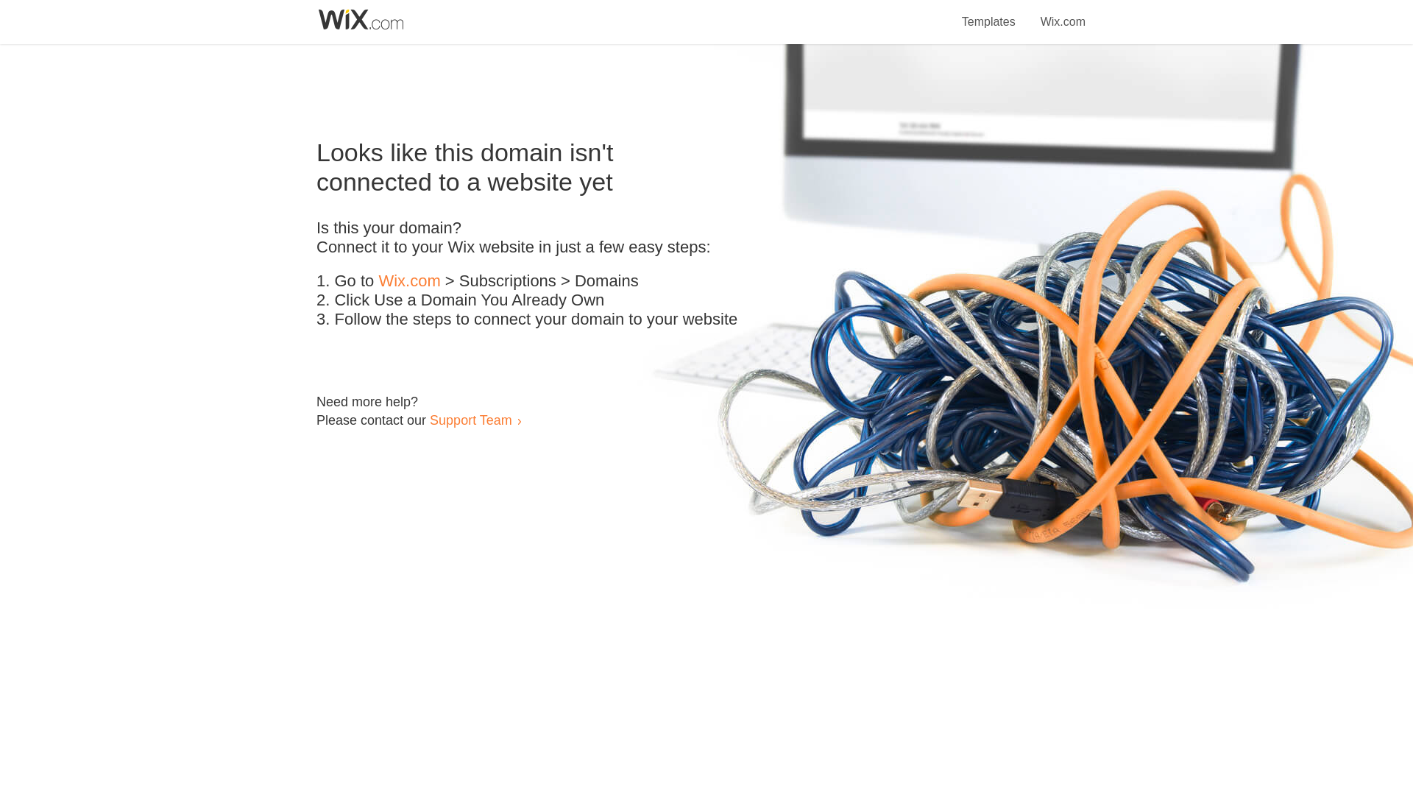  Describe the element at coordinates (409, 281) in the screenshot. I see `Wix.com` at that location.